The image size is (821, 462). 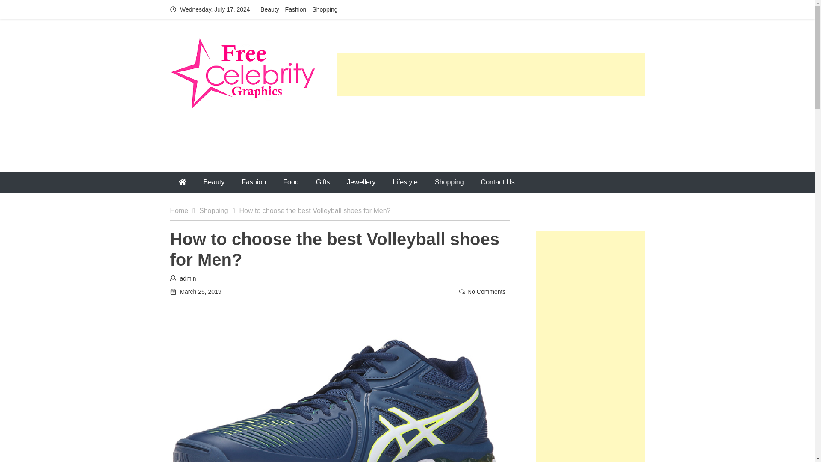 What do you see at coordinates (498, 182) in the screenshot?
I see `Contact Us` at bounding box center [498, 182].